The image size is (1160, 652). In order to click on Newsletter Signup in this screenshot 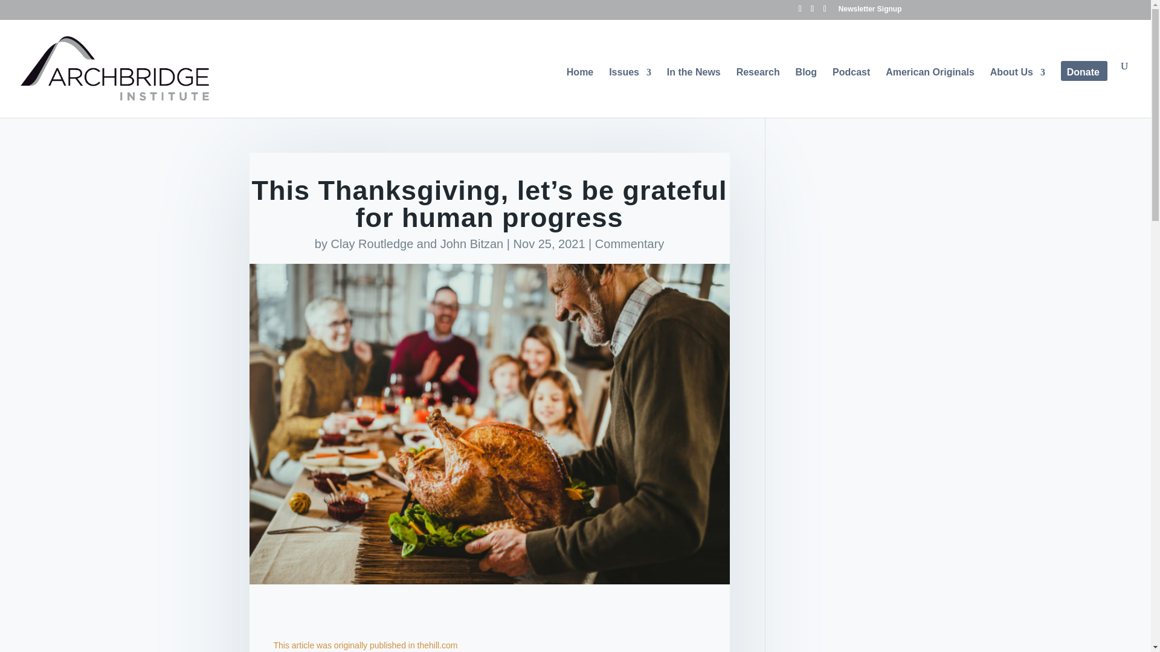, I will do `click(870, 11)`.